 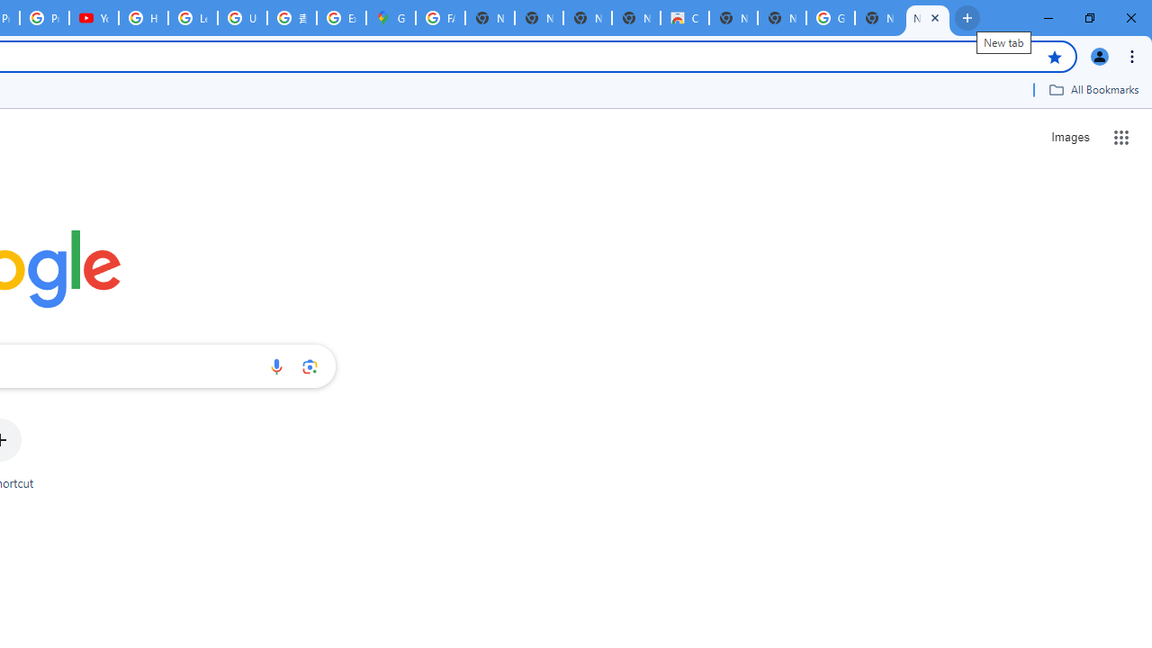 What do you see at coordinates (781, 18) in the screenshot?
I see `New Tab` at bounding box center [781, 18].